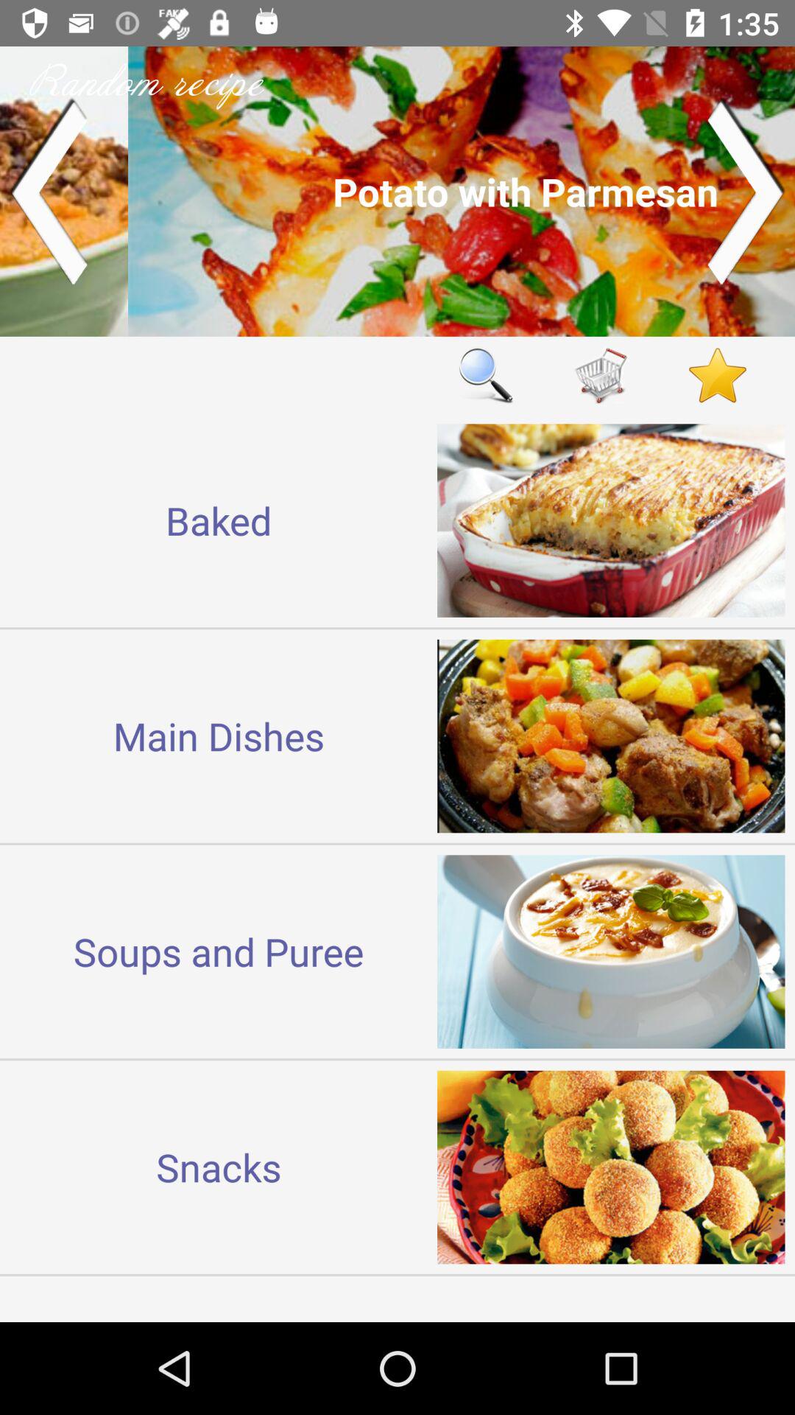 Image resolution: width=795 pixels, height=1415 pixels. I want to click on turn off icon above snacks, so click(219, 951).